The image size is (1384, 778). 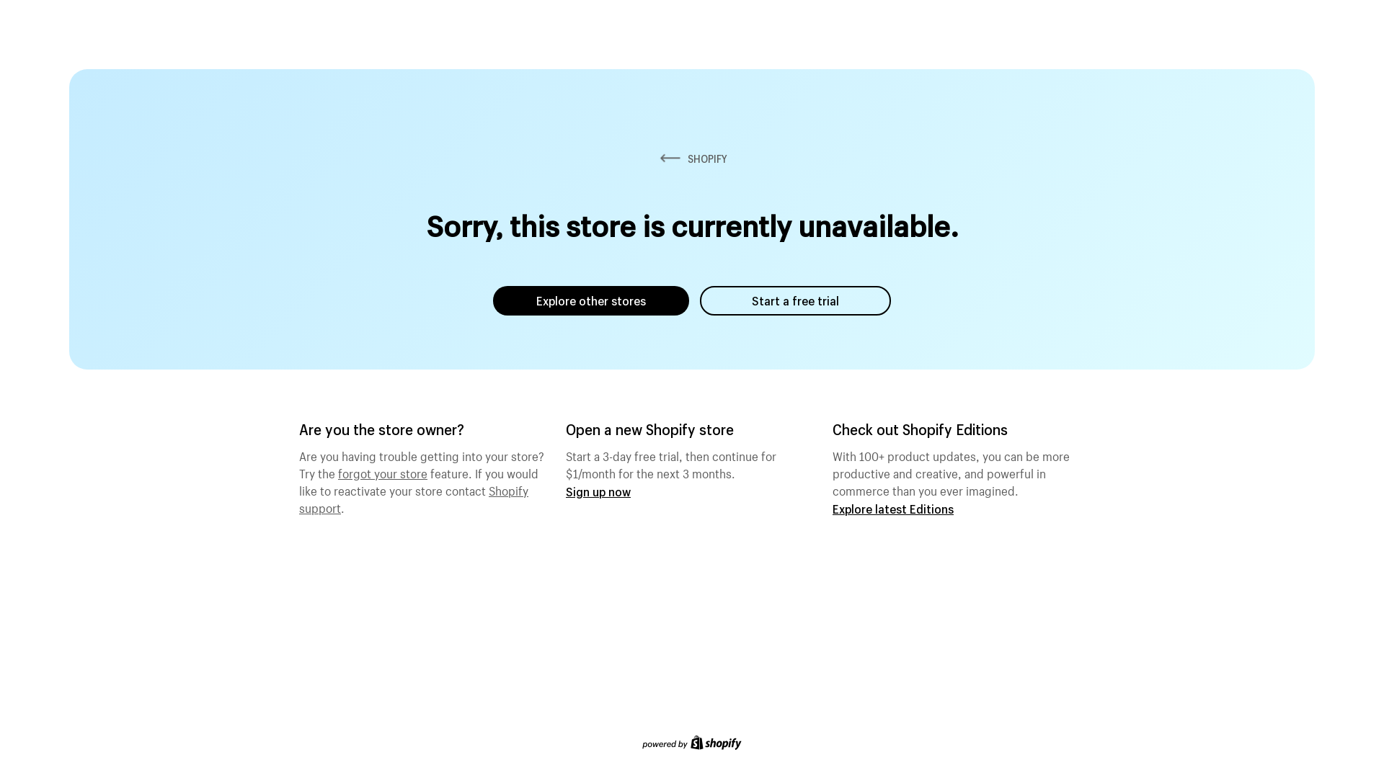 What do you see at coordinates (893, 509) in the screenshot?
I see `Explore latest Editions` at bounding box center [893, 509].